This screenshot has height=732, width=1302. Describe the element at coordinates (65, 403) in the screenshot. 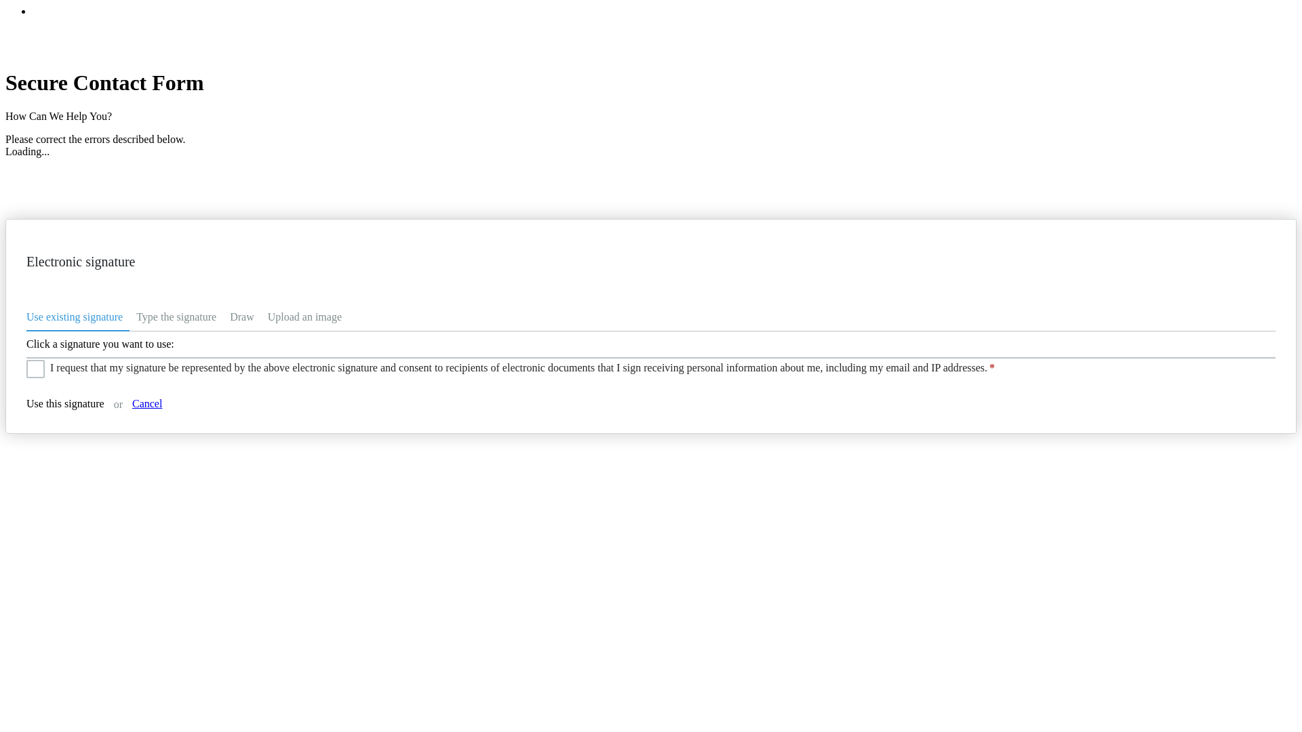

I see `Use this signature` at that location.